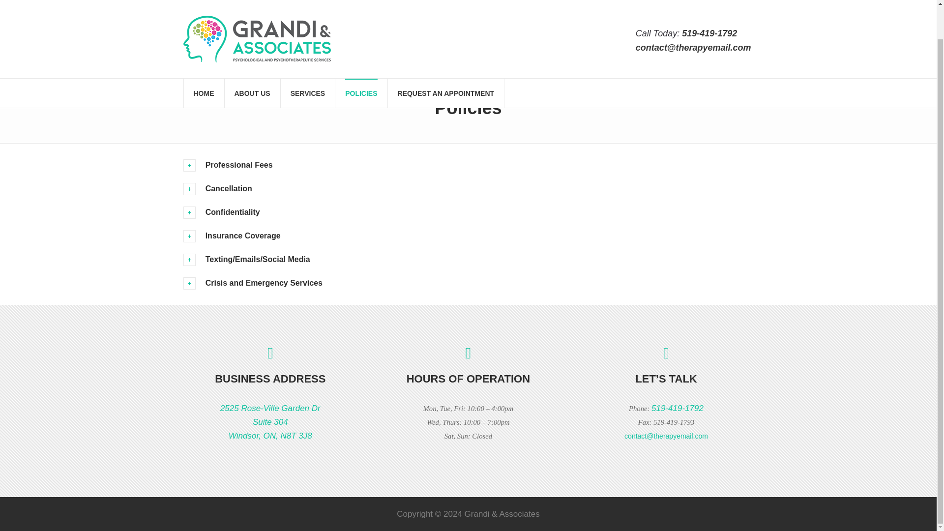 The height and width of the screenshot is (531, 944). Describe the element at coordinates (709, 1) in the screenshot. I see `519-419-1792` at that location.